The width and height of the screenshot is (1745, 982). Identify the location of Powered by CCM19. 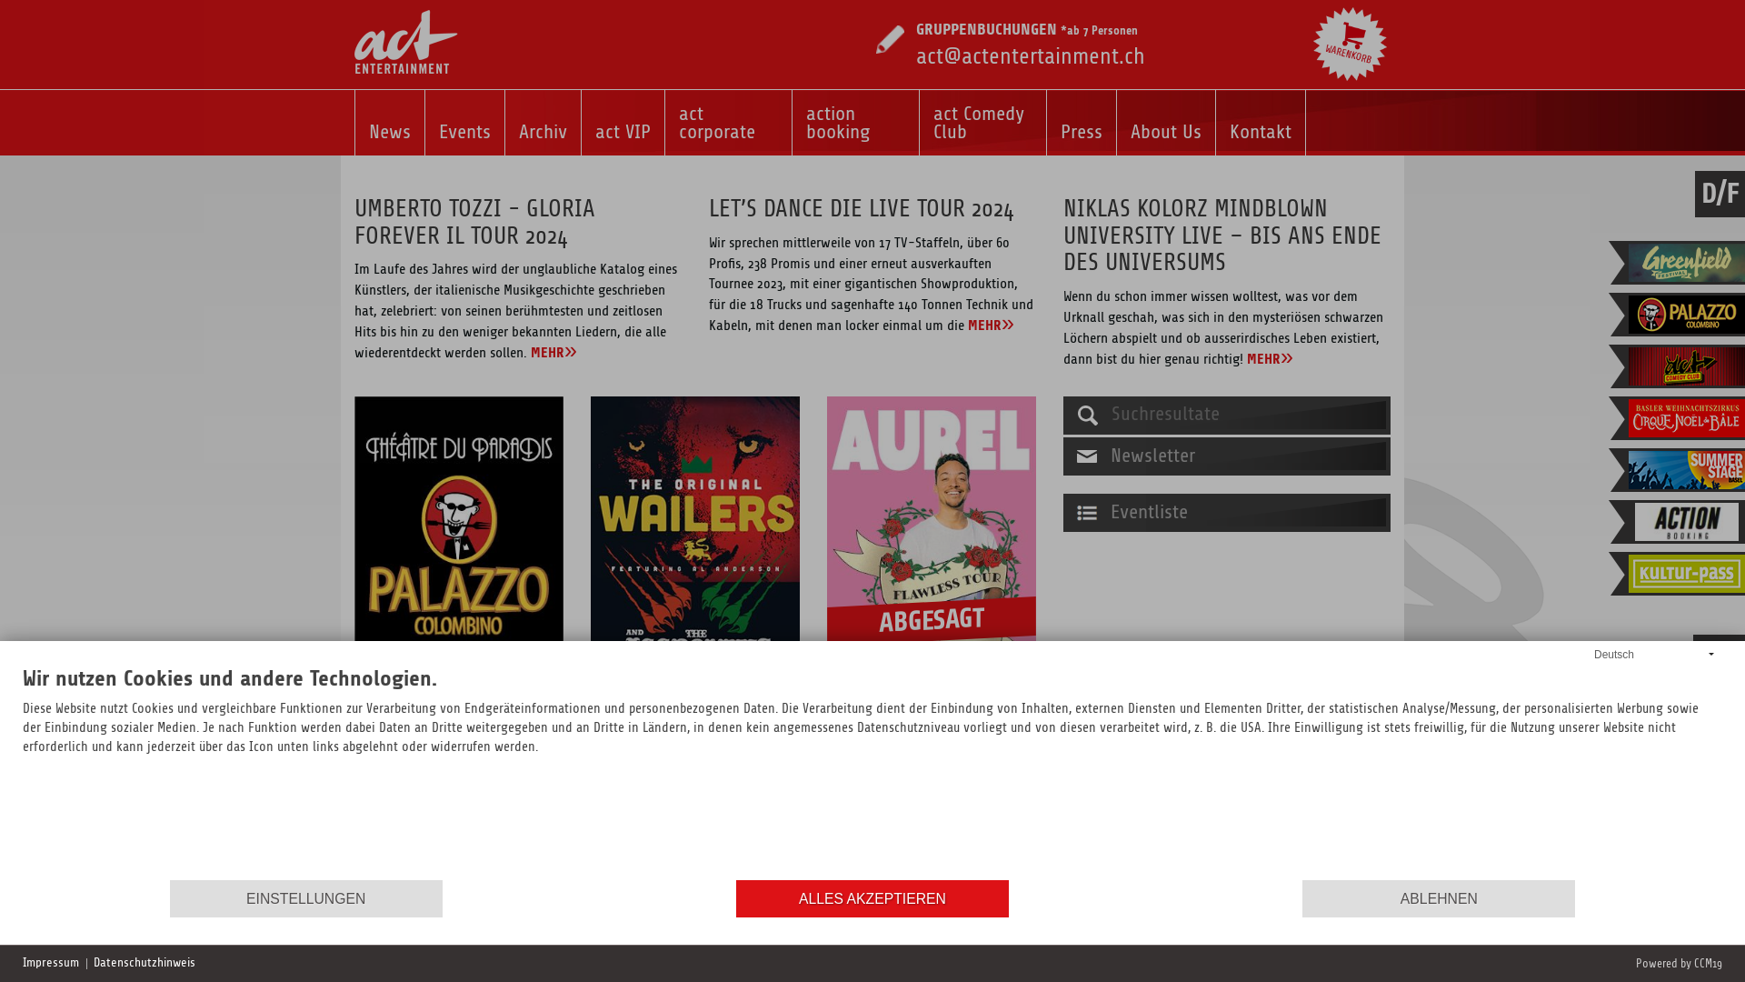
(1680, 964).